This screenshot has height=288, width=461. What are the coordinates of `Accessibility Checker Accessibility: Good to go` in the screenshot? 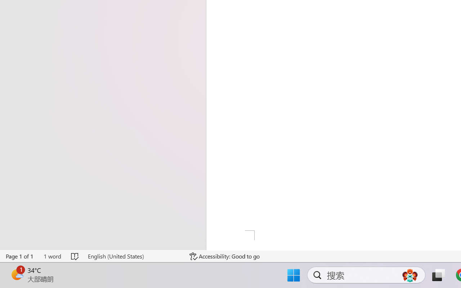 It's located at (225, 256).